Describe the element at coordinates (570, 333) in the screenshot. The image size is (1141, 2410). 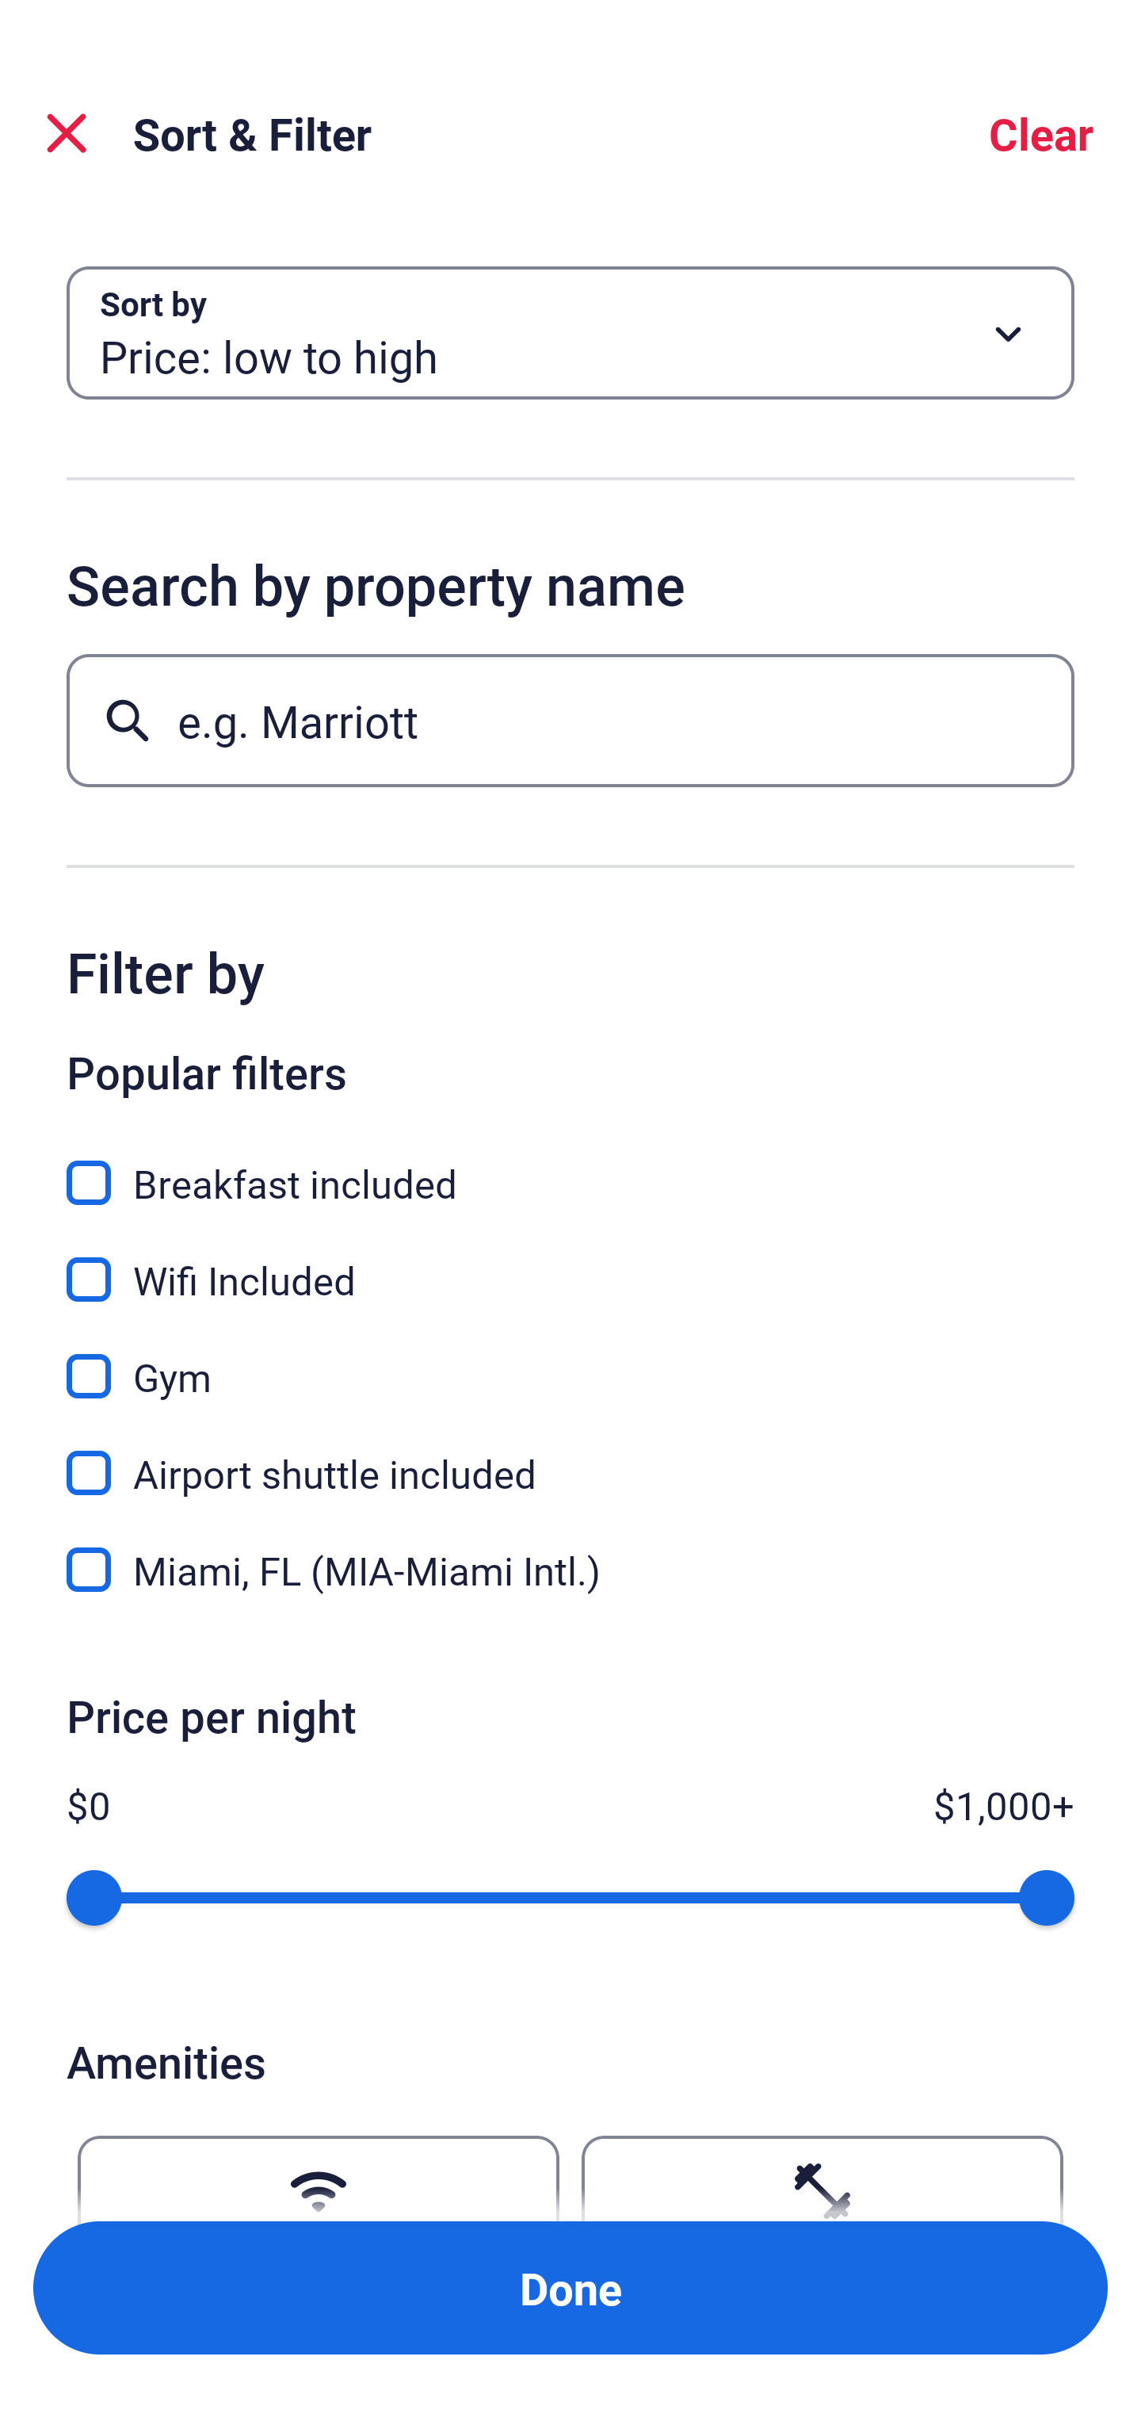
I see `Sort by Button Price: low to high` at that location.